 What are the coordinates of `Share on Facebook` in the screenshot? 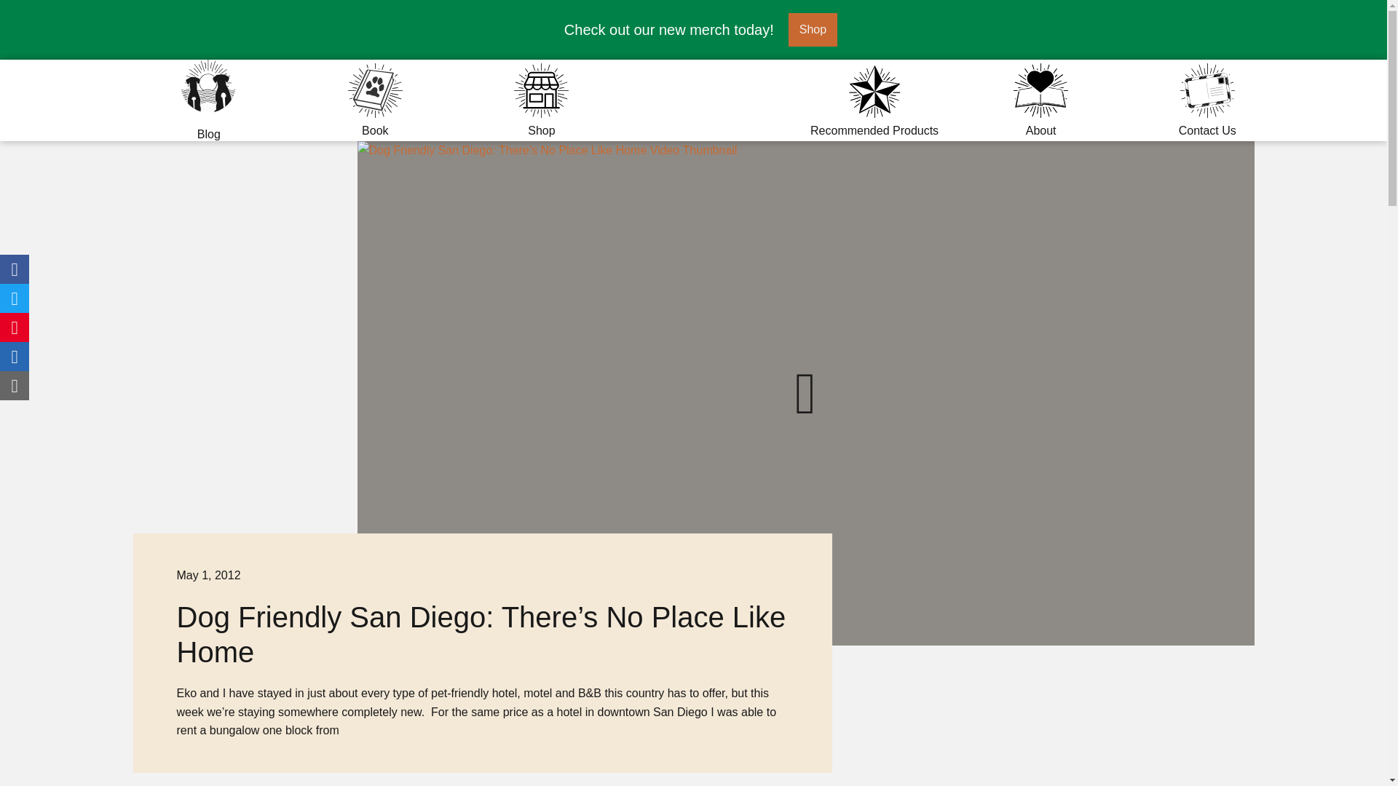 It's located at (15, 327).